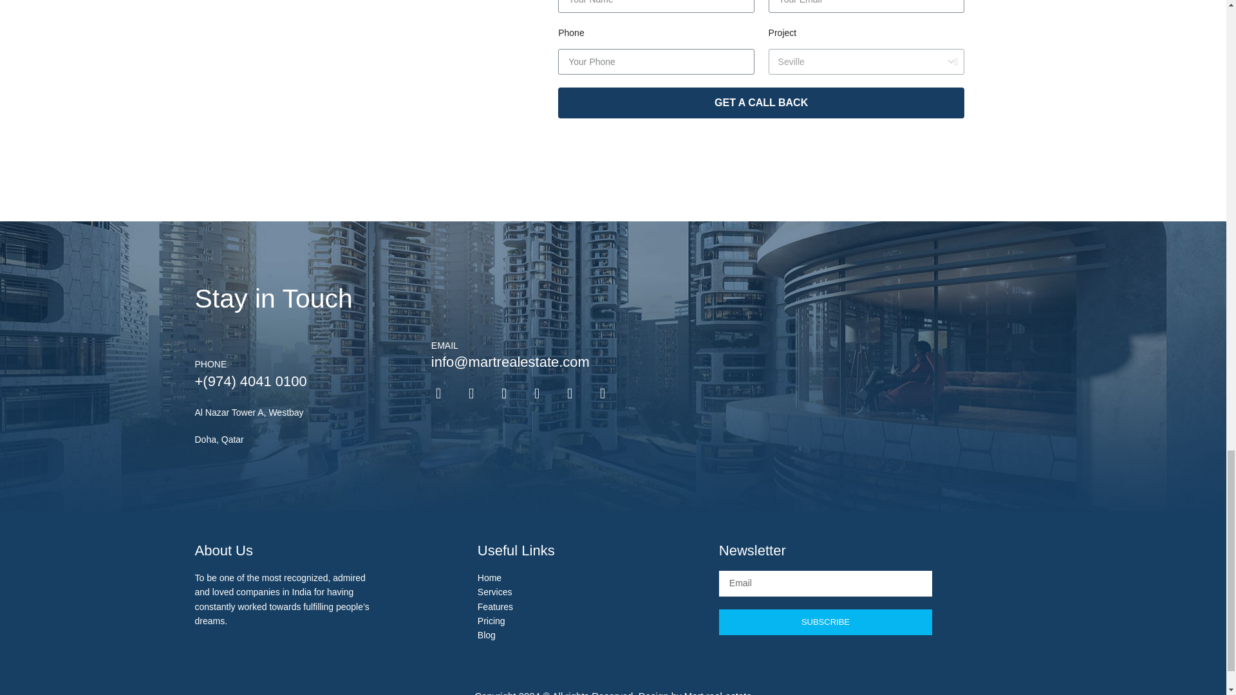 The image size is (1236, 695). Describe the element at coordinates (761, 103) in the screenshot. I see `GET A CALL BACK` at that location.